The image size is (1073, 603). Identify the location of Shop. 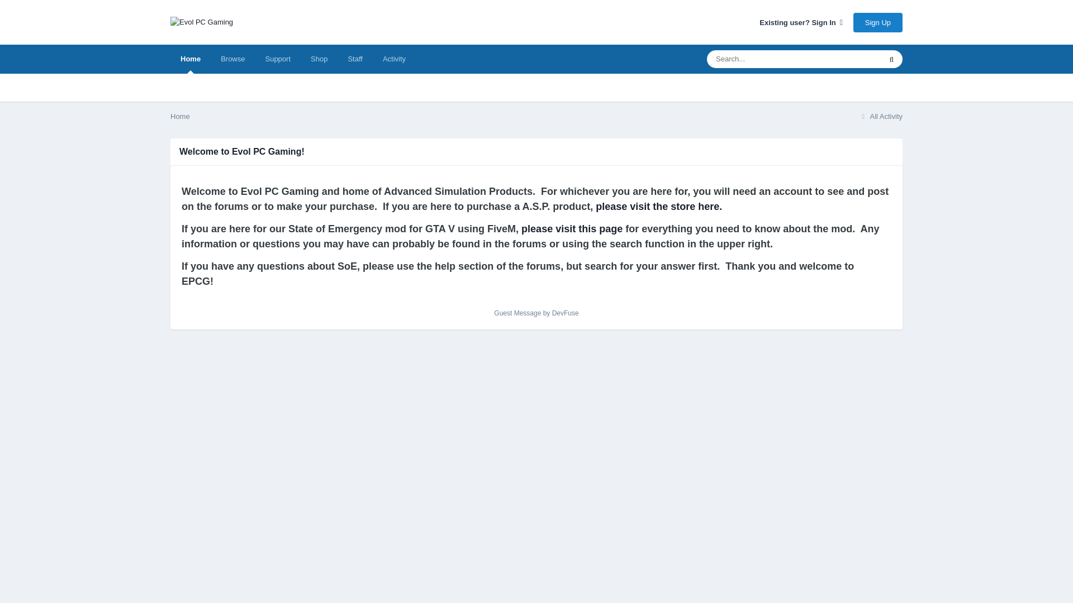
(319, 59).